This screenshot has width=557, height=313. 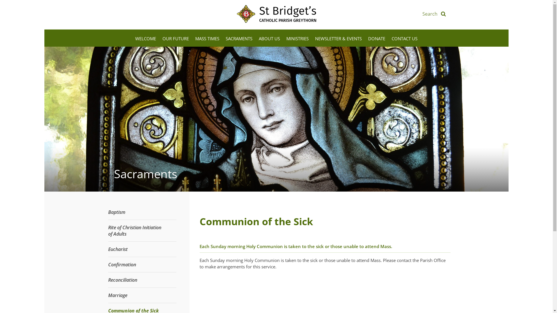 What do you see at coordinates (404, 38) in the screenshot?
I see `CONTACT US` at bounding box center [404, 38].